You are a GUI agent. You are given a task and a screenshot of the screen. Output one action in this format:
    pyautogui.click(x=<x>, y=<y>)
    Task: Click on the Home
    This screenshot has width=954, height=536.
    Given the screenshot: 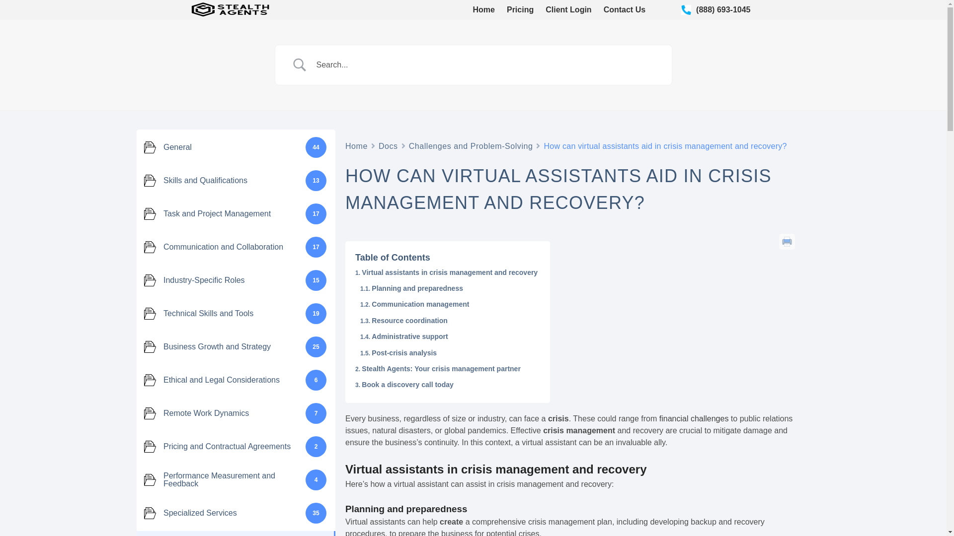 What is the action you would take?
    pyautogui.click(x=356, y=145)
    